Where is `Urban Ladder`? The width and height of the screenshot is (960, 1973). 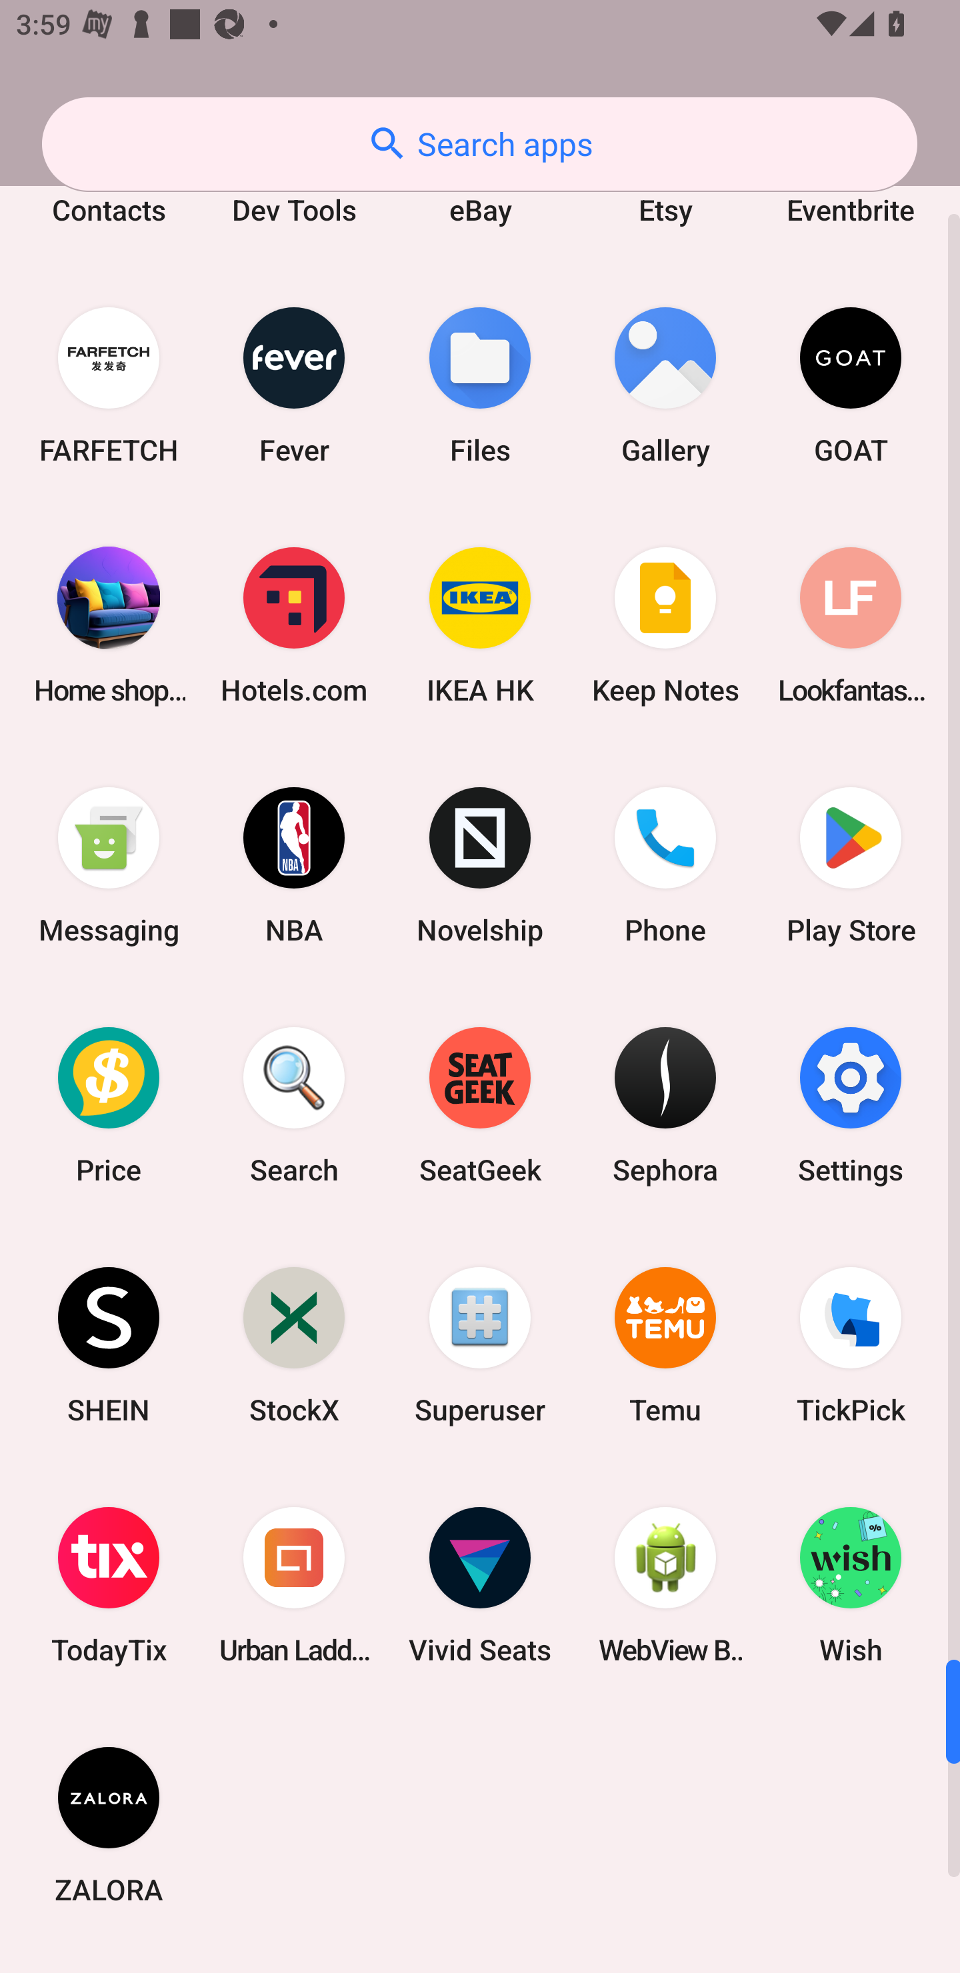 Urban Ladder is located at coordinates (294, 1585).